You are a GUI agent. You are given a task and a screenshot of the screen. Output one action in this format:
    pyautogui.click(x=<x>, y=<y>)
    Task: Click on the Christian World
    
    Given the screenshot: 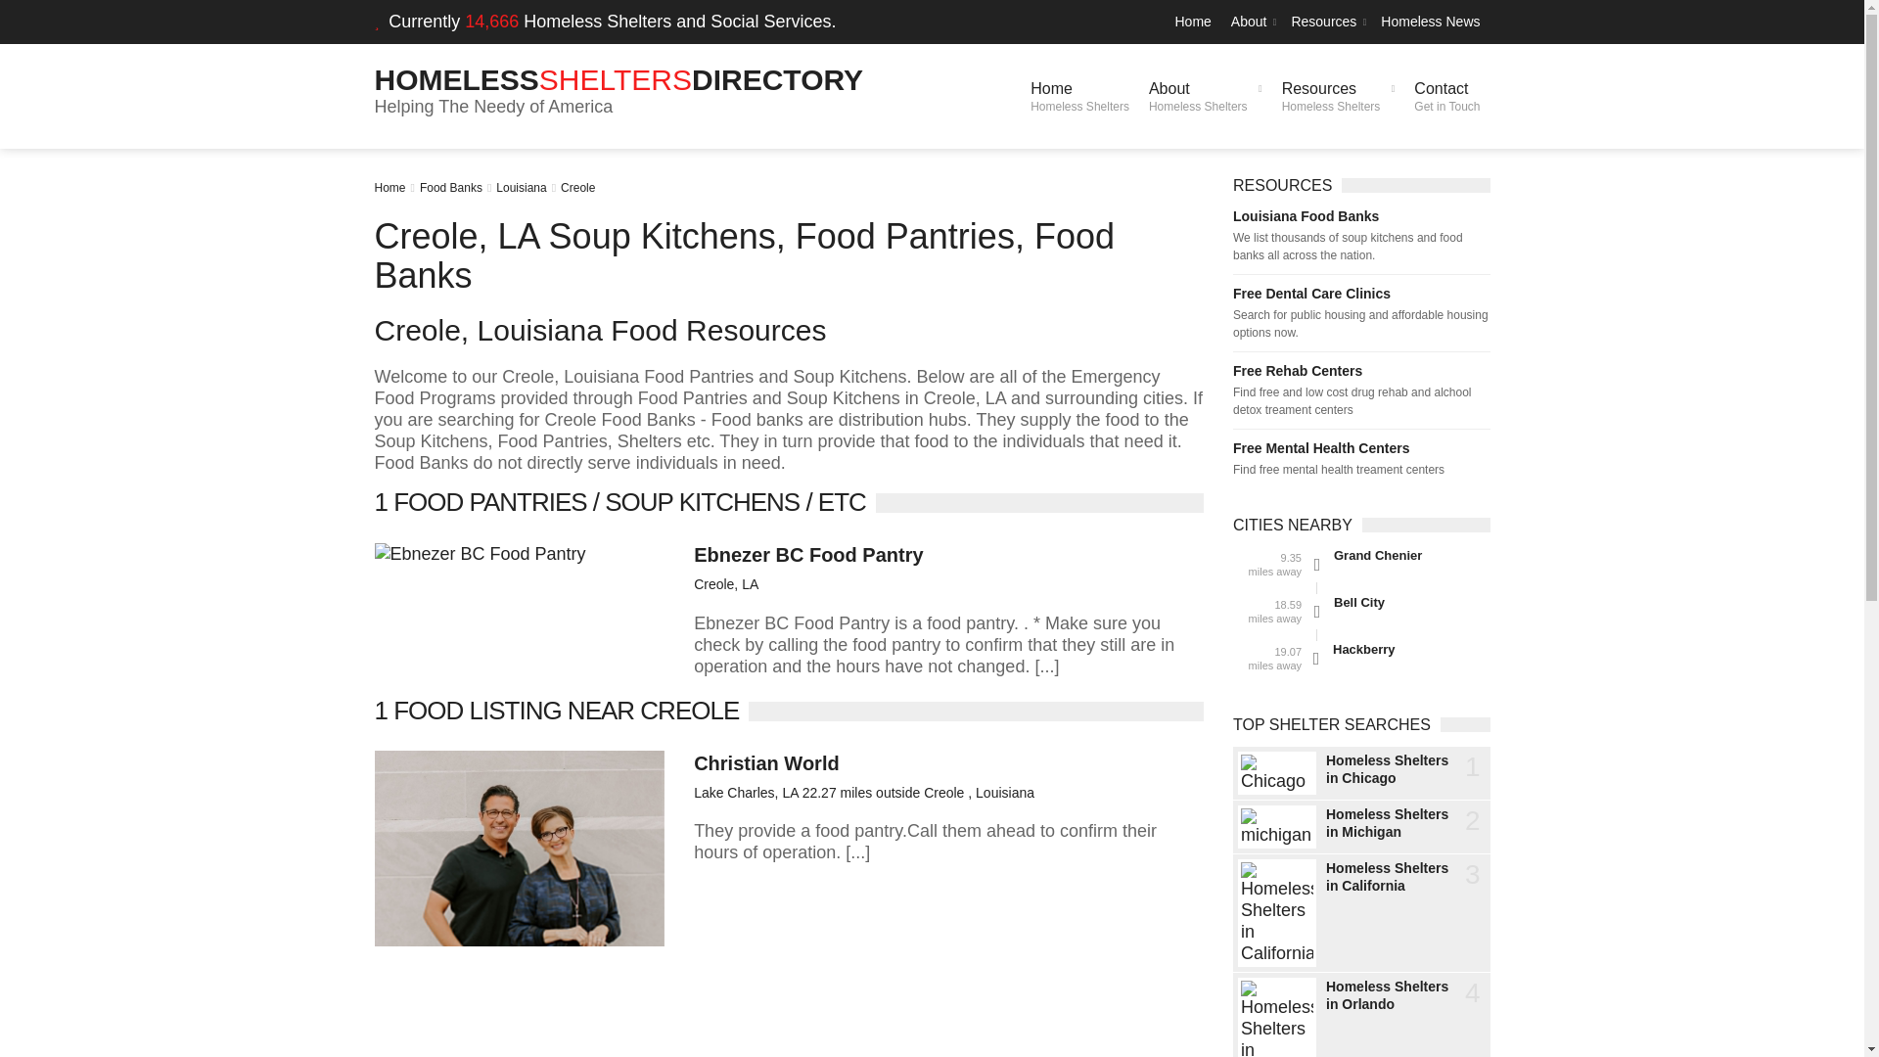 What is the action you would take?
    pyautogui.click(x=521, y=187)
    